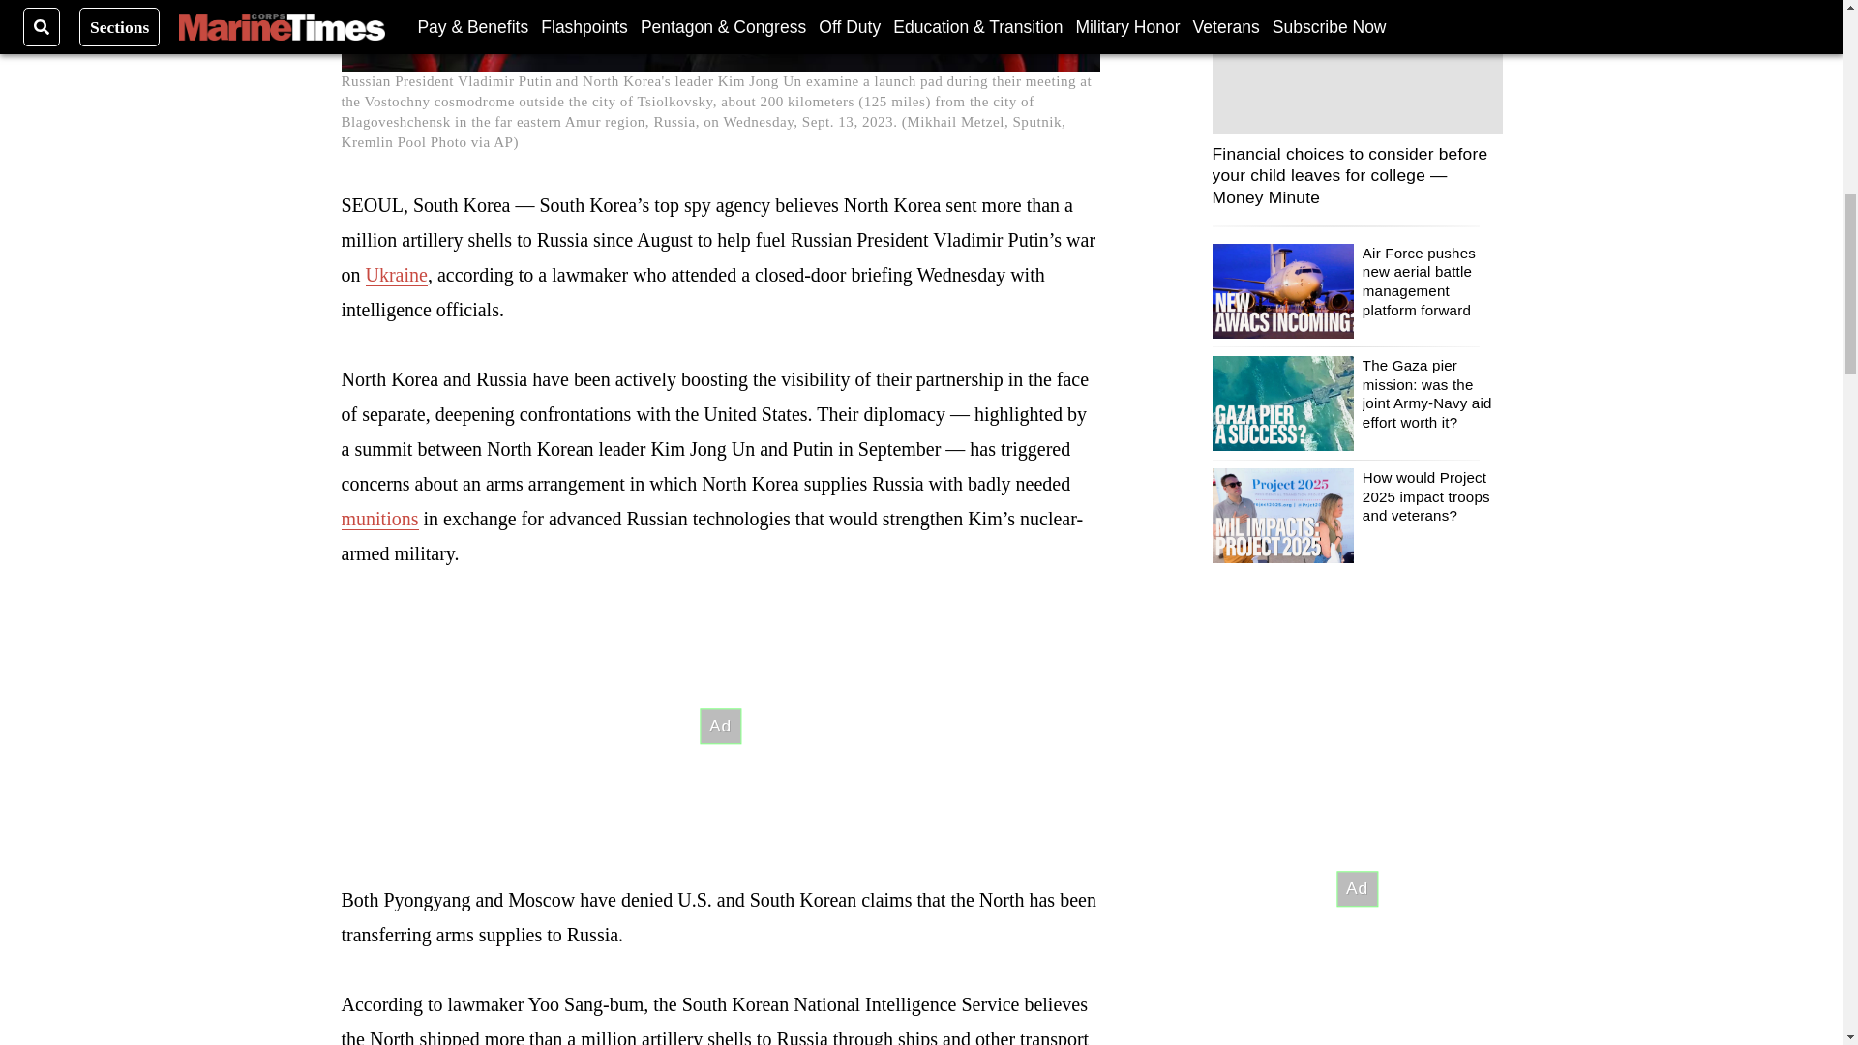 The image size is (1858, 1045). Describe the element at coordinates (1356, 888) in the screenshot. I see `3rd party ad content` at that location.